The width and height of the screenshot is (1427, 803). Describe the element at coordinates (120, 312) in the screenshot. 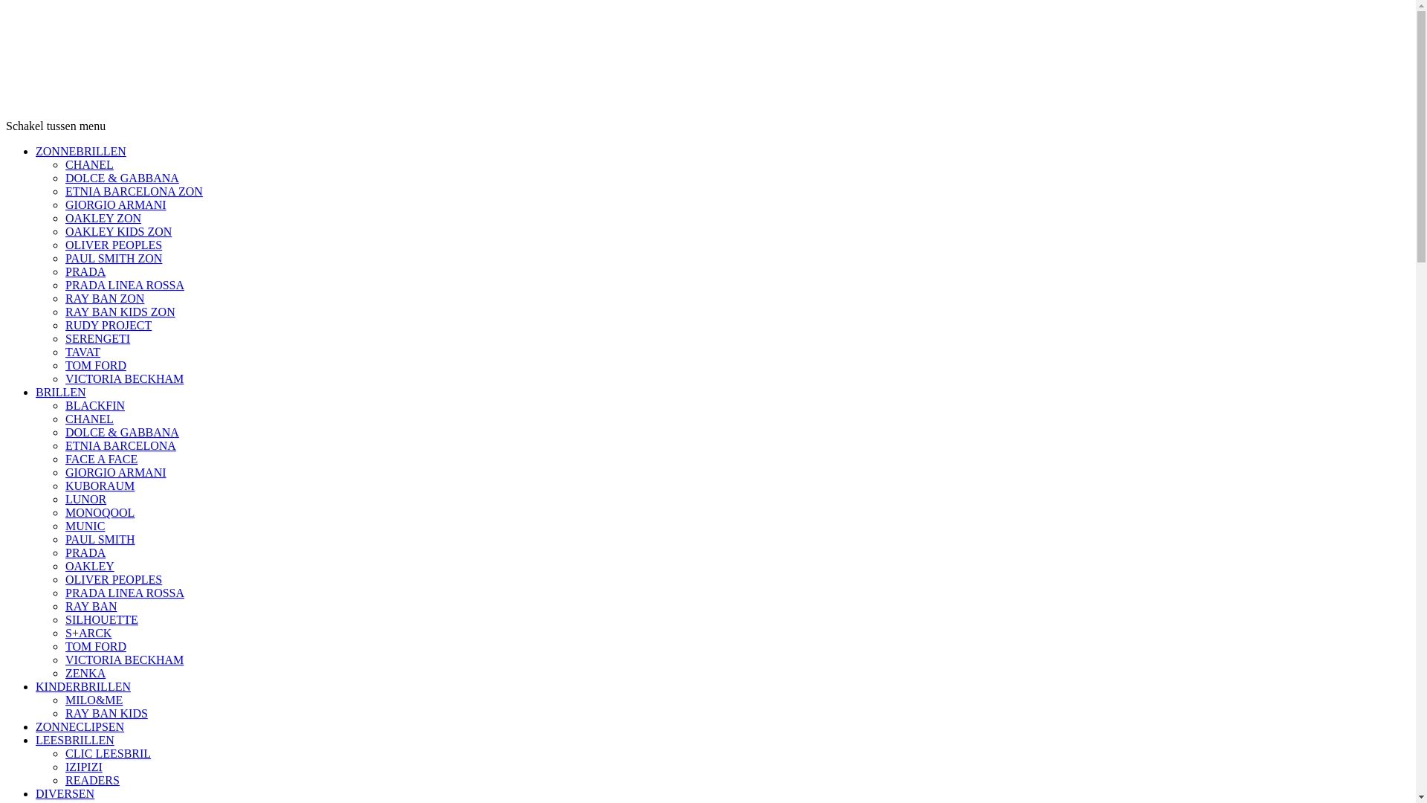

I see `RAY BAN KIDS ZON` at that location.